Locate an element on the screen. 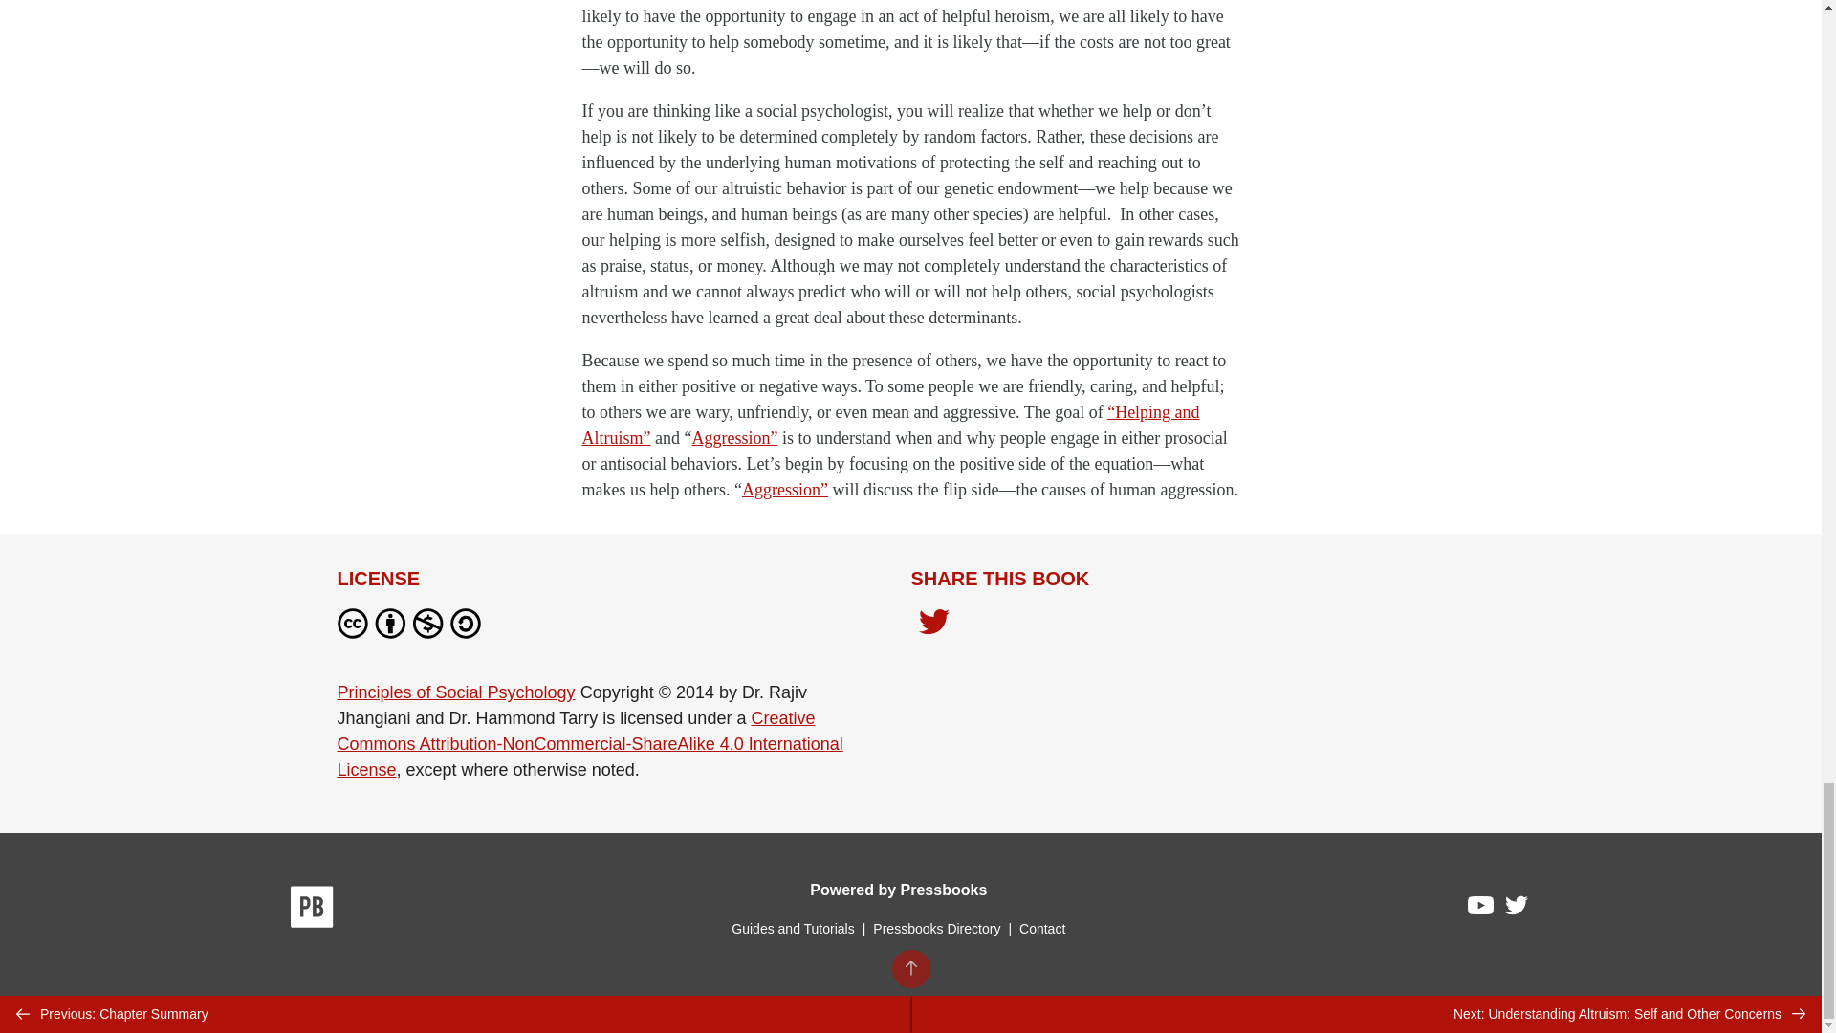 This screenshot has width=1836, height=1033. Contact is located at coordinates (1041, 928).